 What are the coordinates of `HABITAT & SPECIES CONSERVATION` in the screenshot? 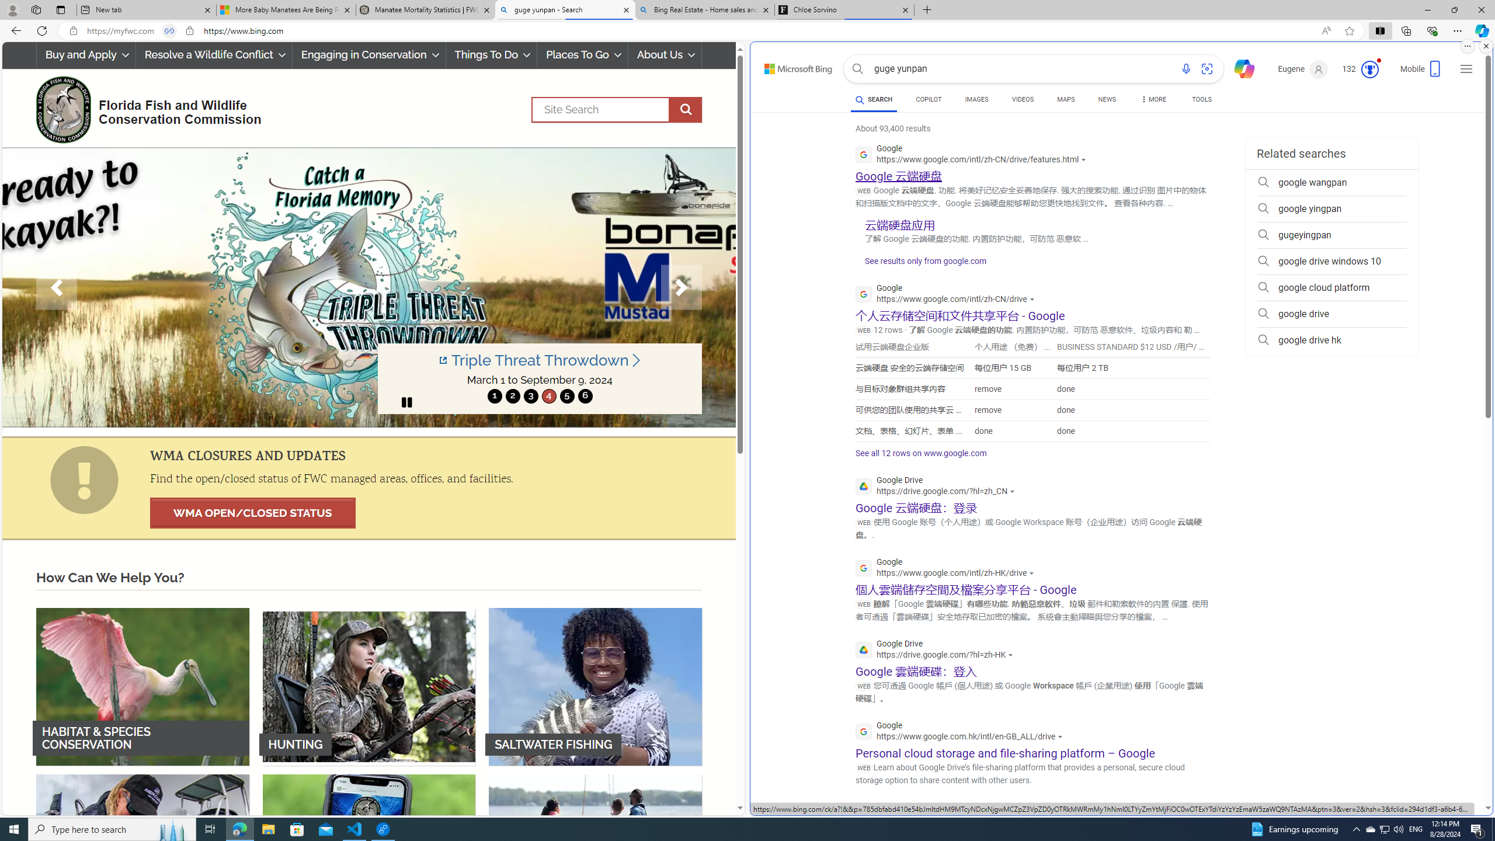 It's located at (142, 686).